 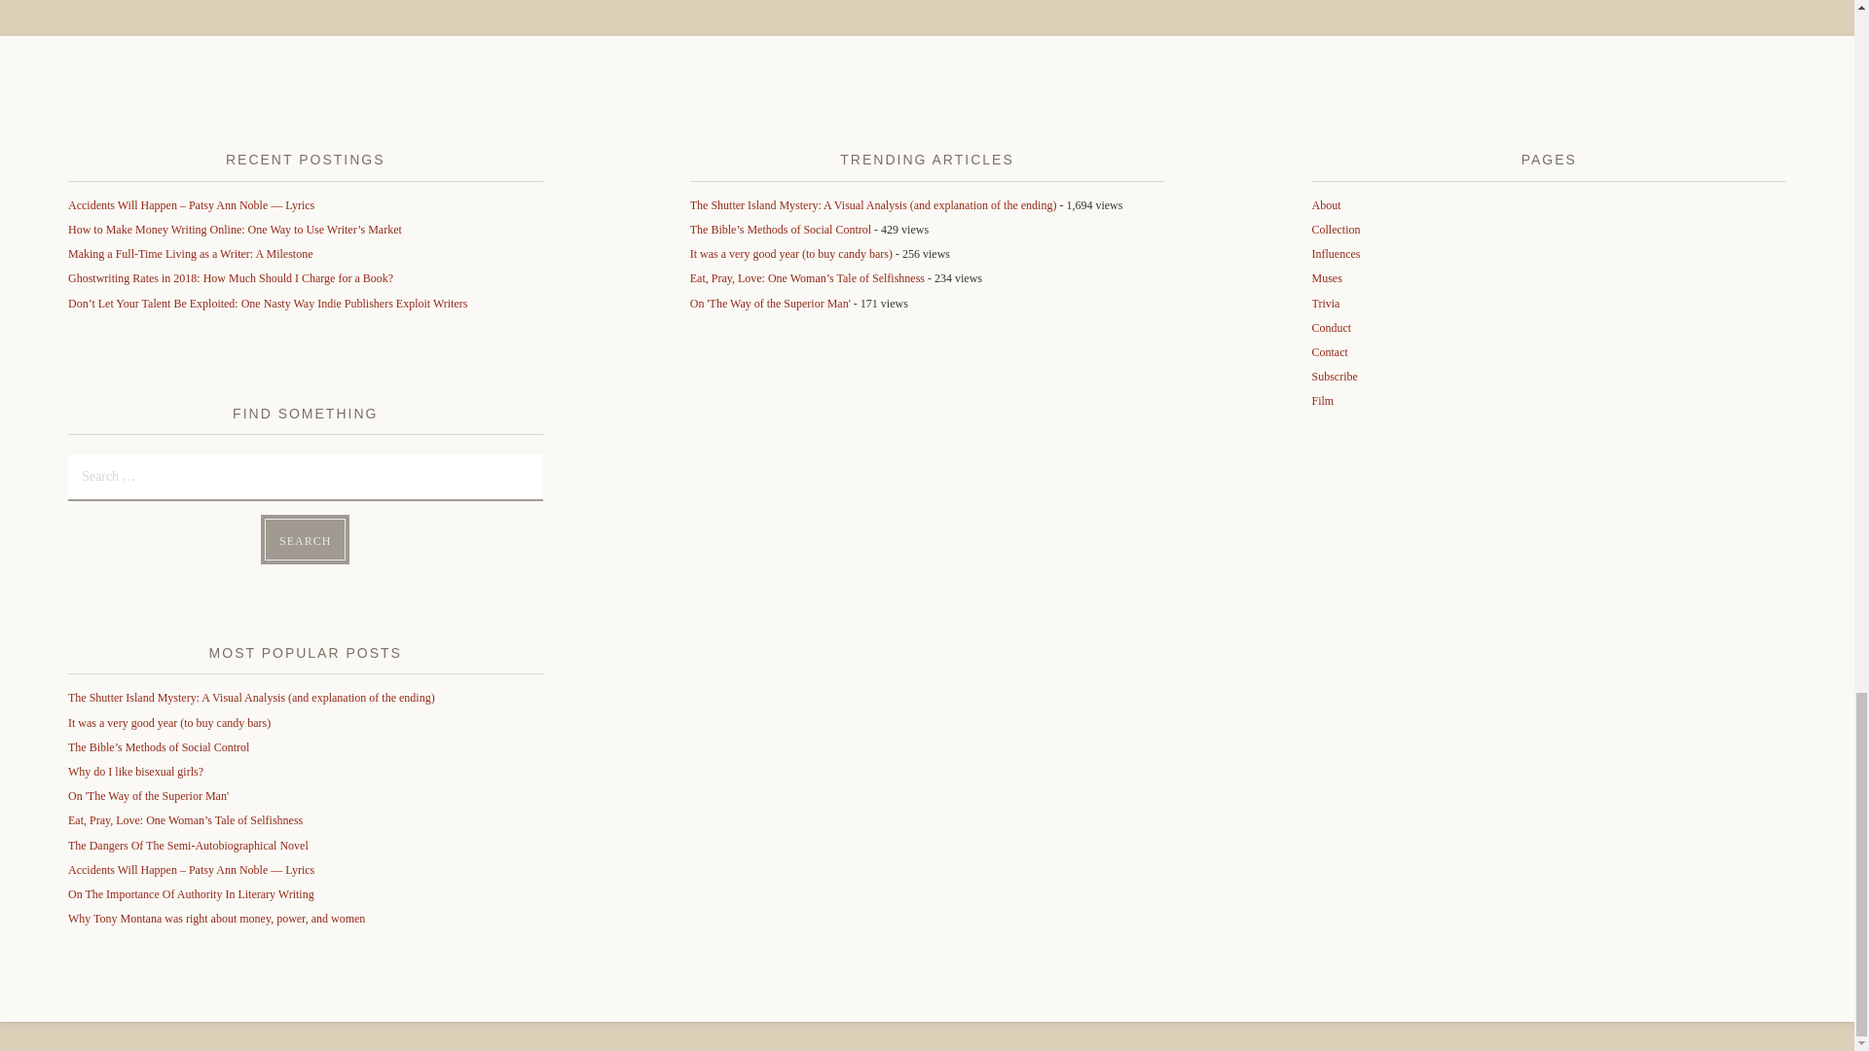 I want to click on Search, so click(x=306, y=539).